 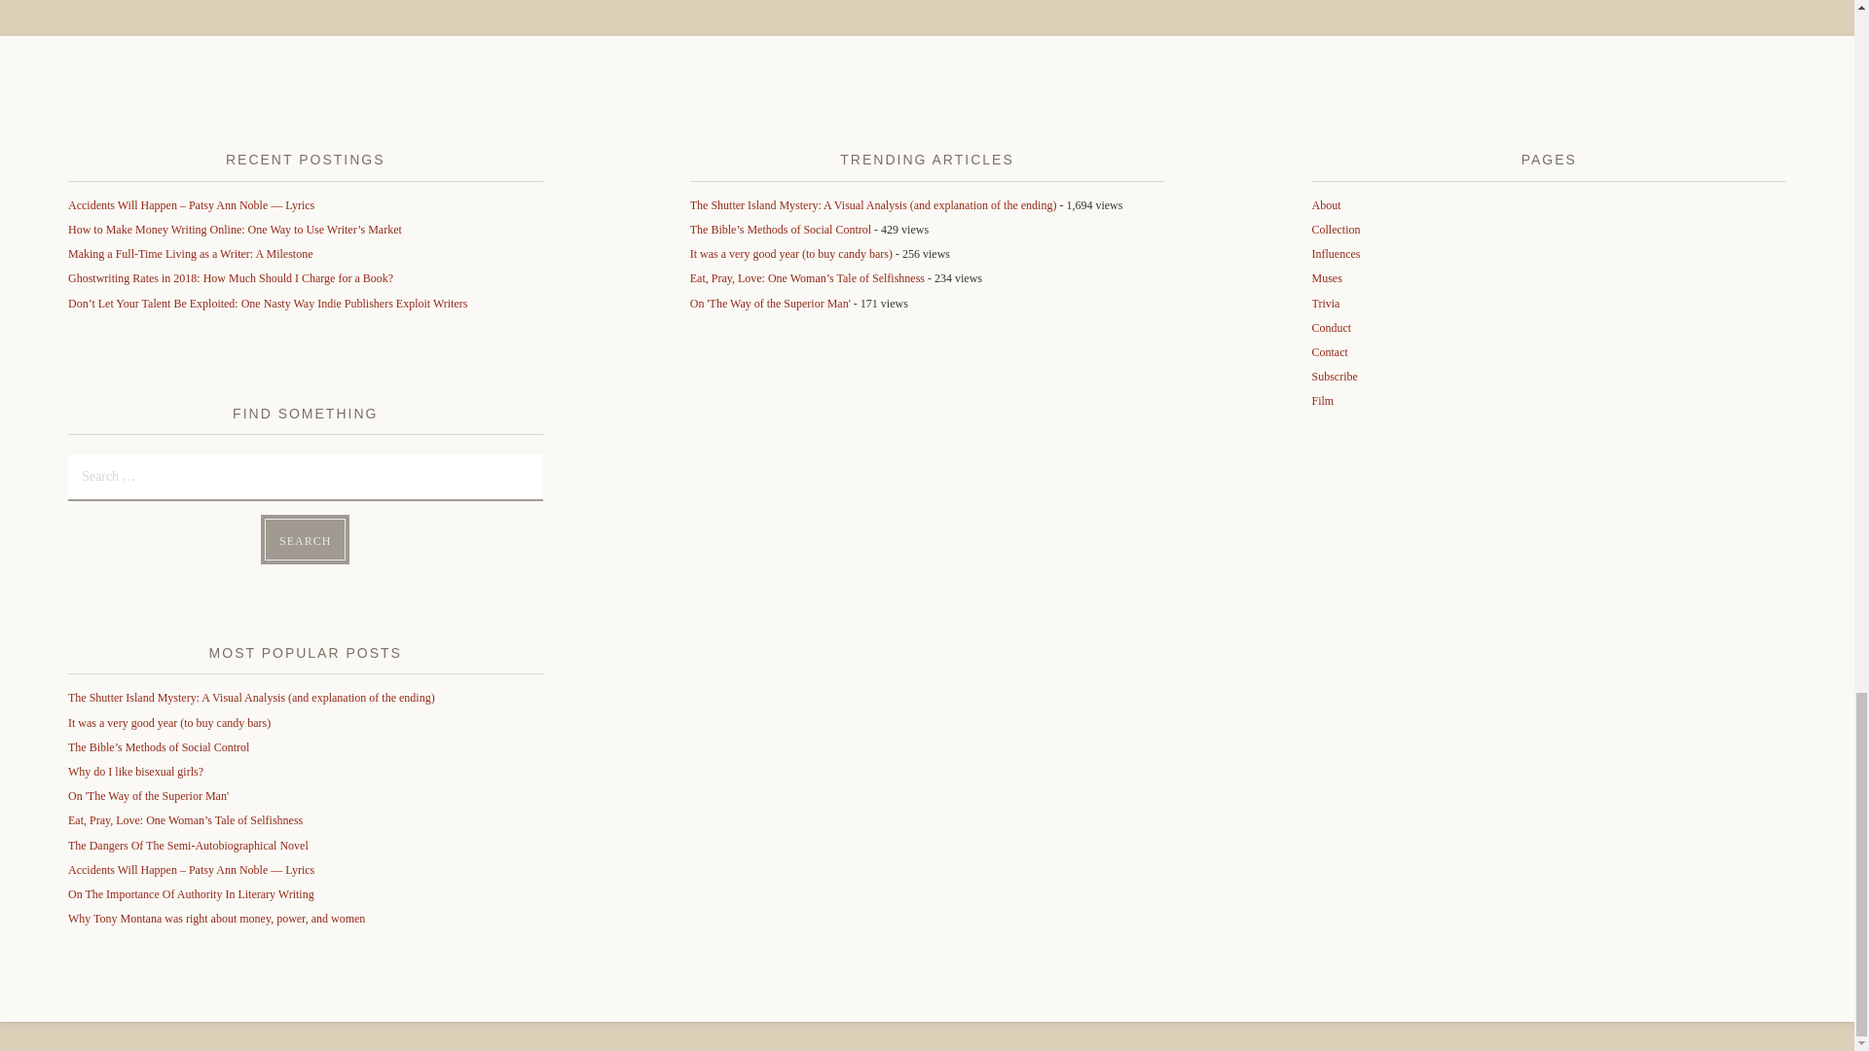 I want to click on Search, so click(x=306, y=539).